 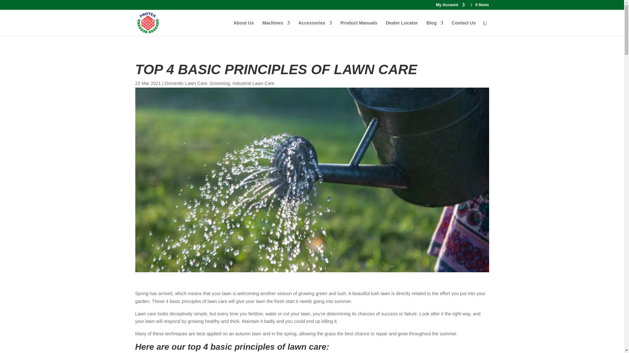 What do you see at coordinates (219, 83) in the screenshot?
I see `Grooming` at bounding box center [219, 83].